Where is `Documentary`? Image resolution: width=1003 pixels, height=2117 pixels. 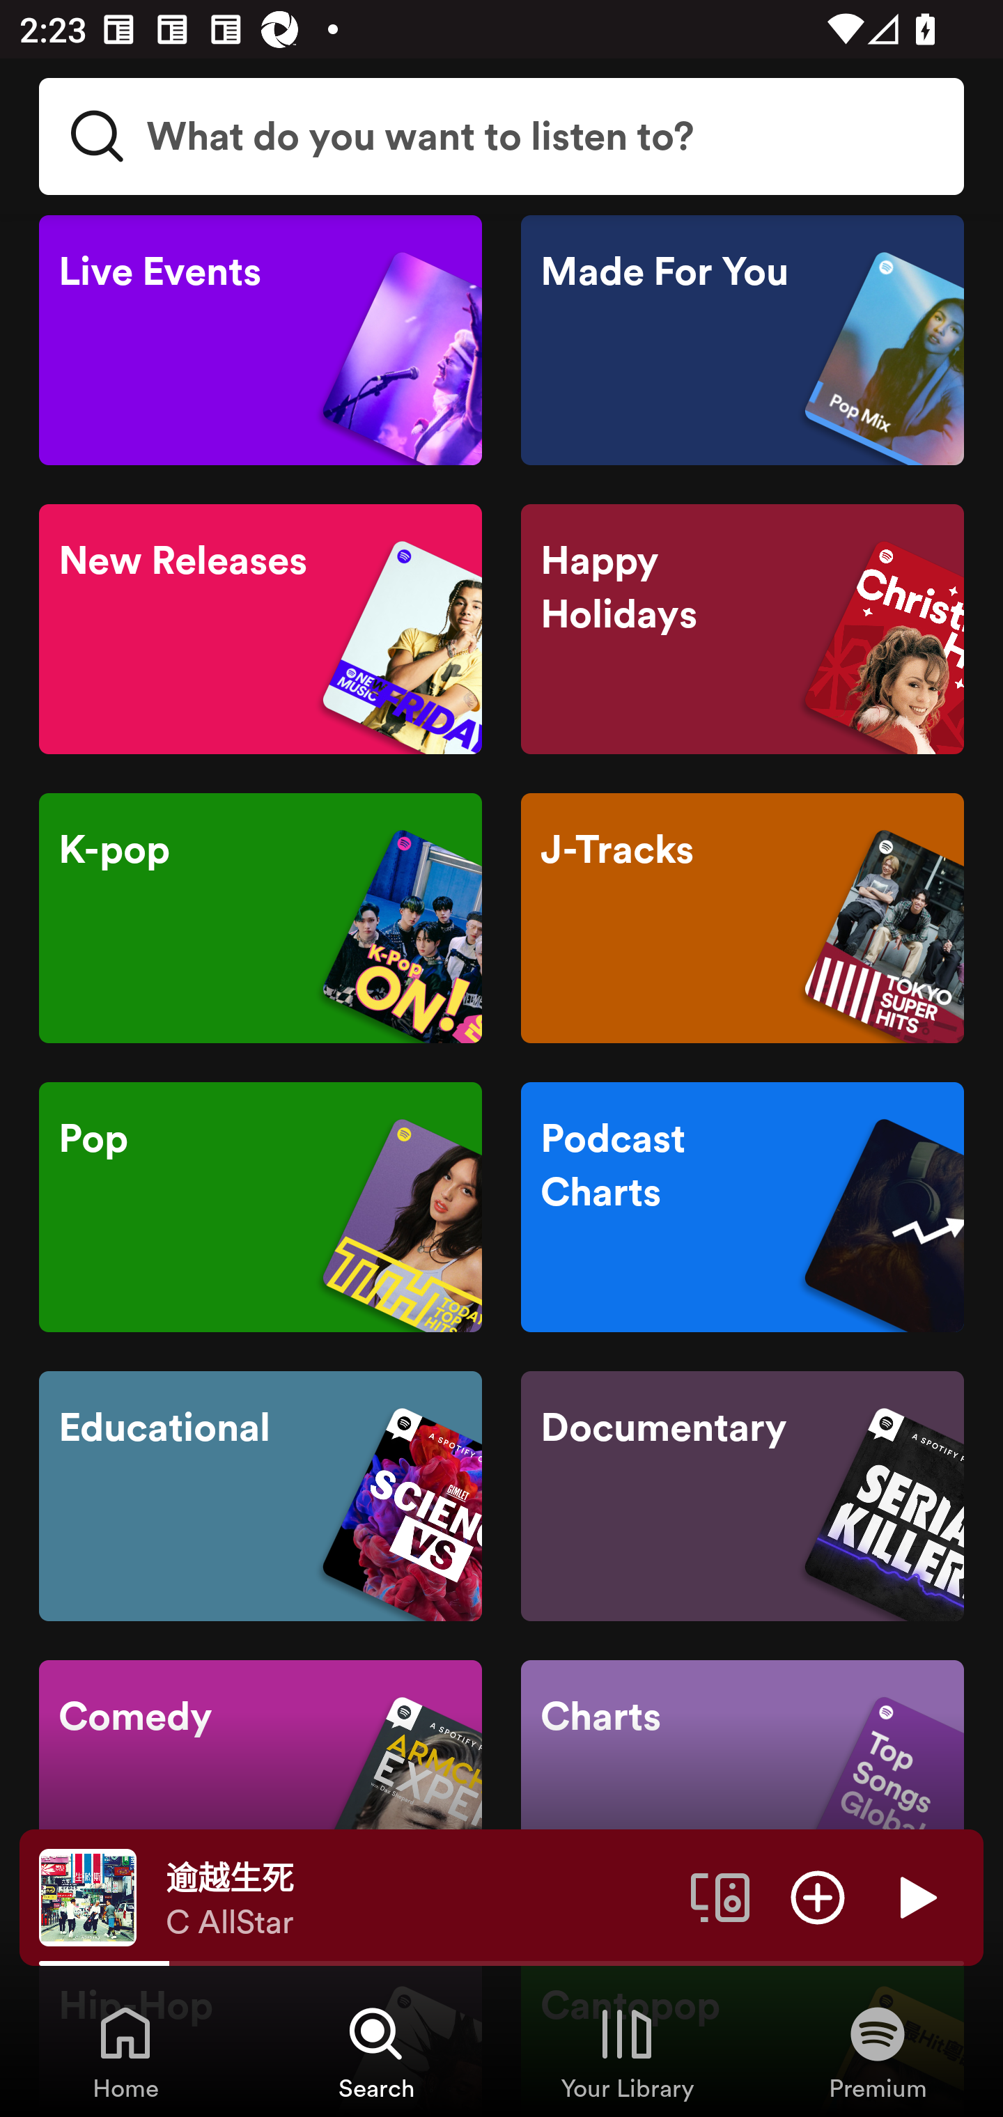
Documentary is located at coordinates (742, 1496).